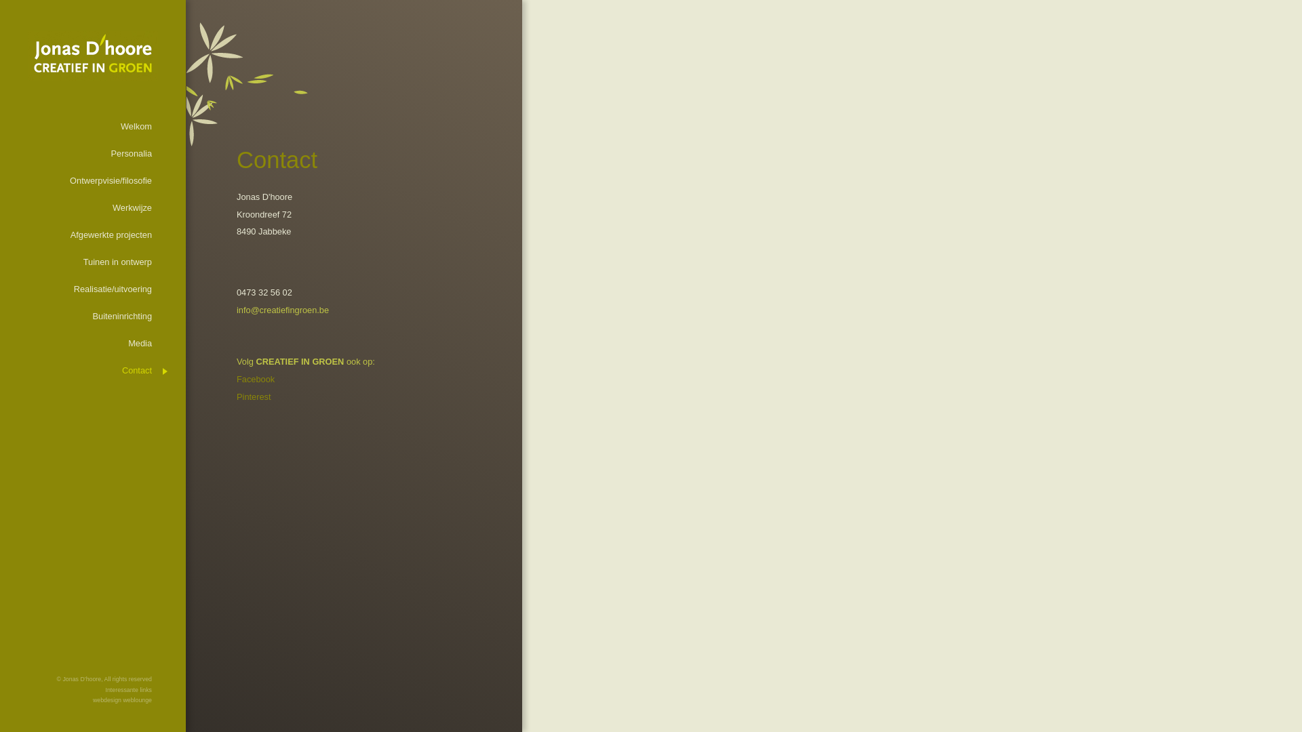 This screenshot has height=732, width=1302. What do you see at coordinates (81, 344) in the screenshot?
I see `Media` at bounding box center [81, 344].